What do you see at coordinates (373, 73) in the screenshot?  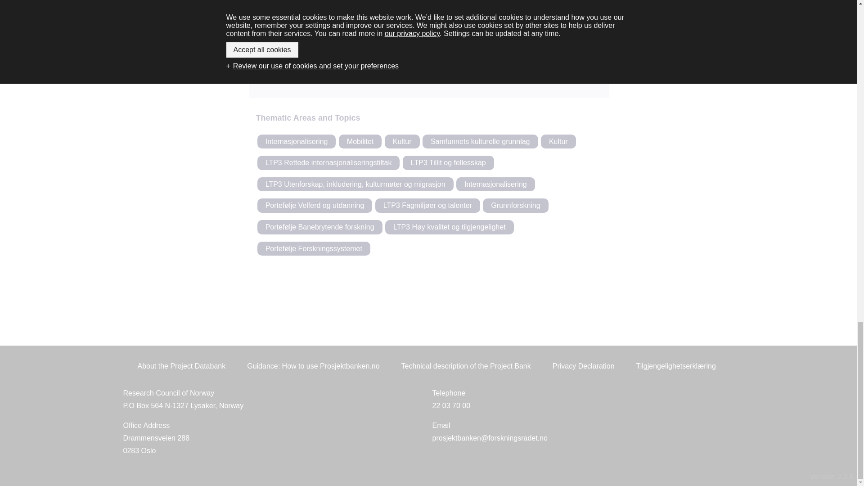 I see `LTP3 Rettede internasjonaliseringstiltak` at bounding box center [373, 73].